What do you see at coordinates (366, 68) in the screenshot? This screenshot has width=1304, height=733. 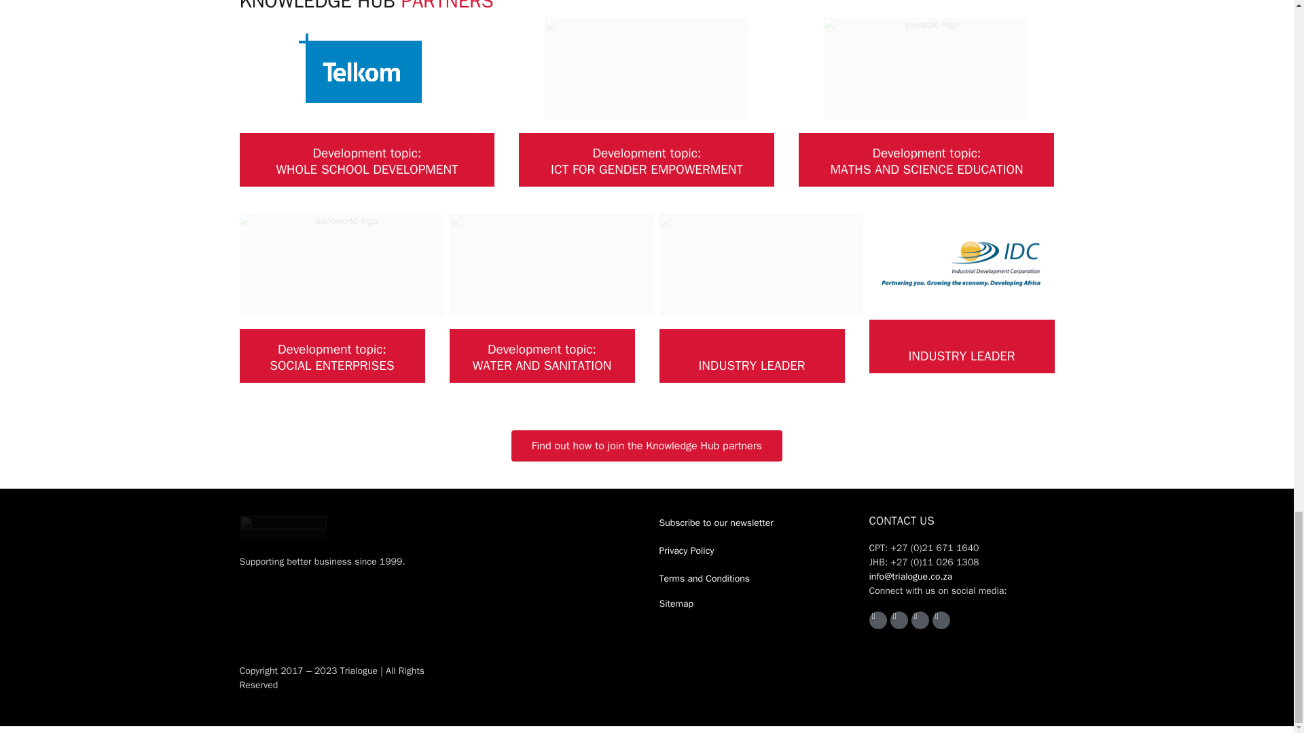 I see `telkom 300 x 150` at bounding box center [366, 68].